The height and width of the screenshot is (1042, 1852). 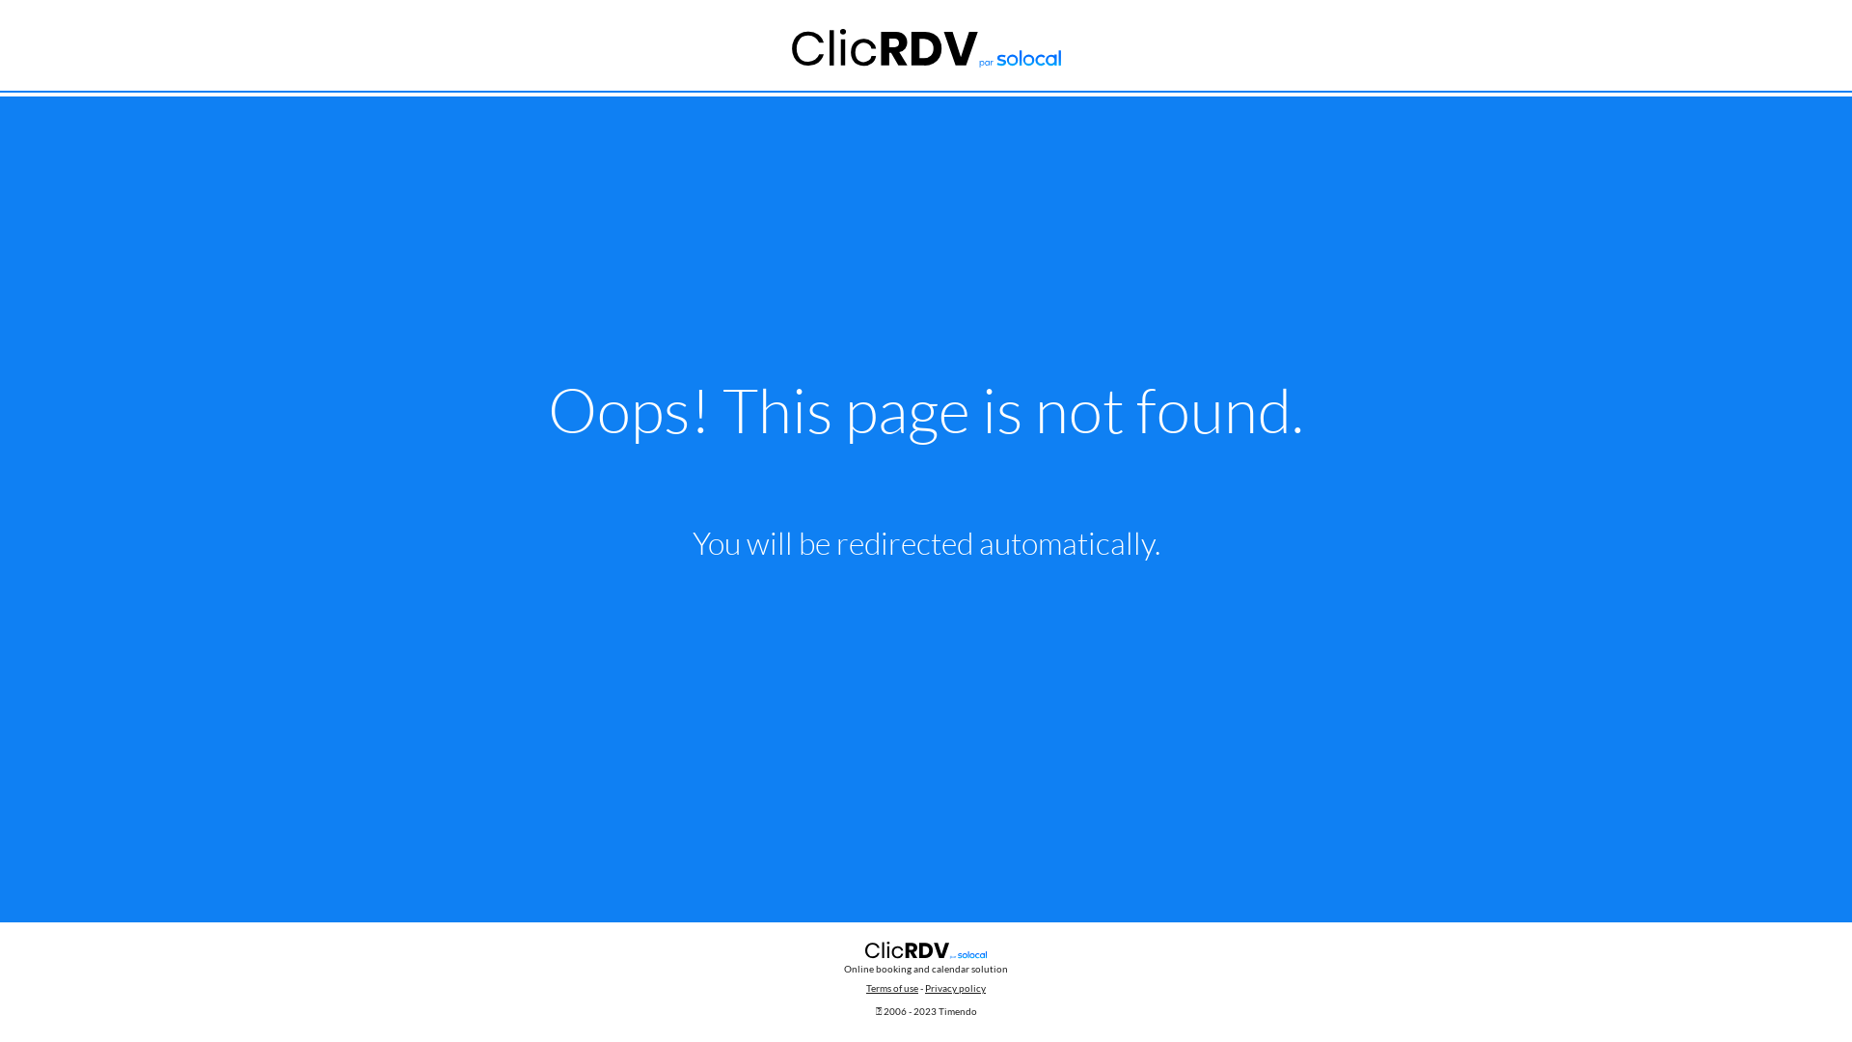 What do you see at coordinates (892, 988) in the screenshot?
I see `Terms of use` at bounding box center [892, 988].